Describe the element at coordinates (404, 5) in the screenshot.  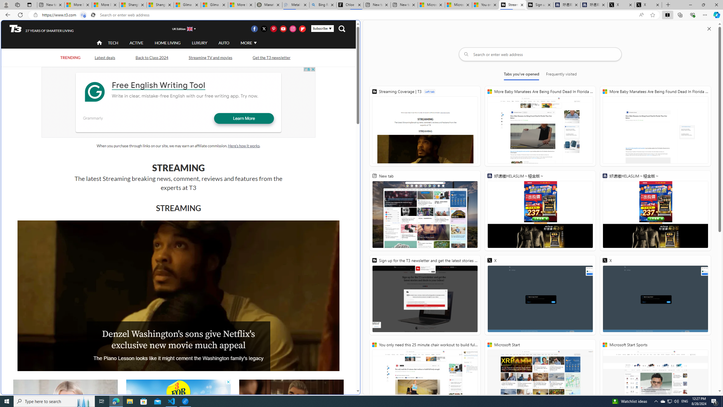
I see `New tab` at that location.